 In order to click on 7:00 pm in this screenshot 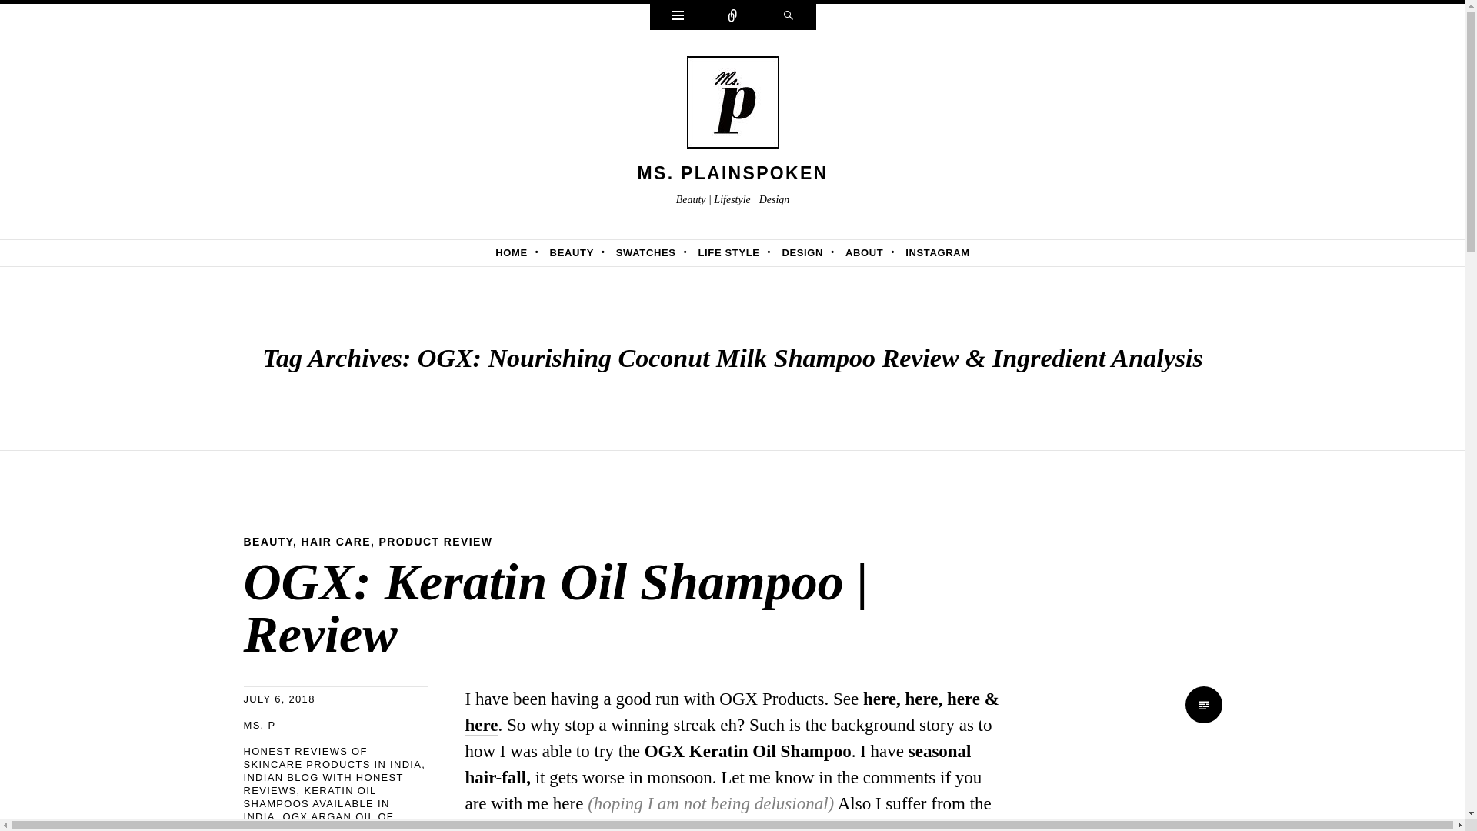, I will do `click(278, 699)`.